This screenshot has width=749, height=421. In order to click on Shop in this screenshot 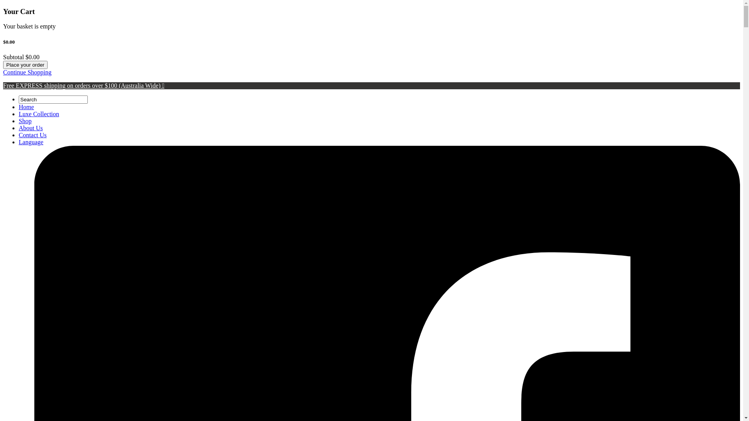, I will do `click(25, 121)`.